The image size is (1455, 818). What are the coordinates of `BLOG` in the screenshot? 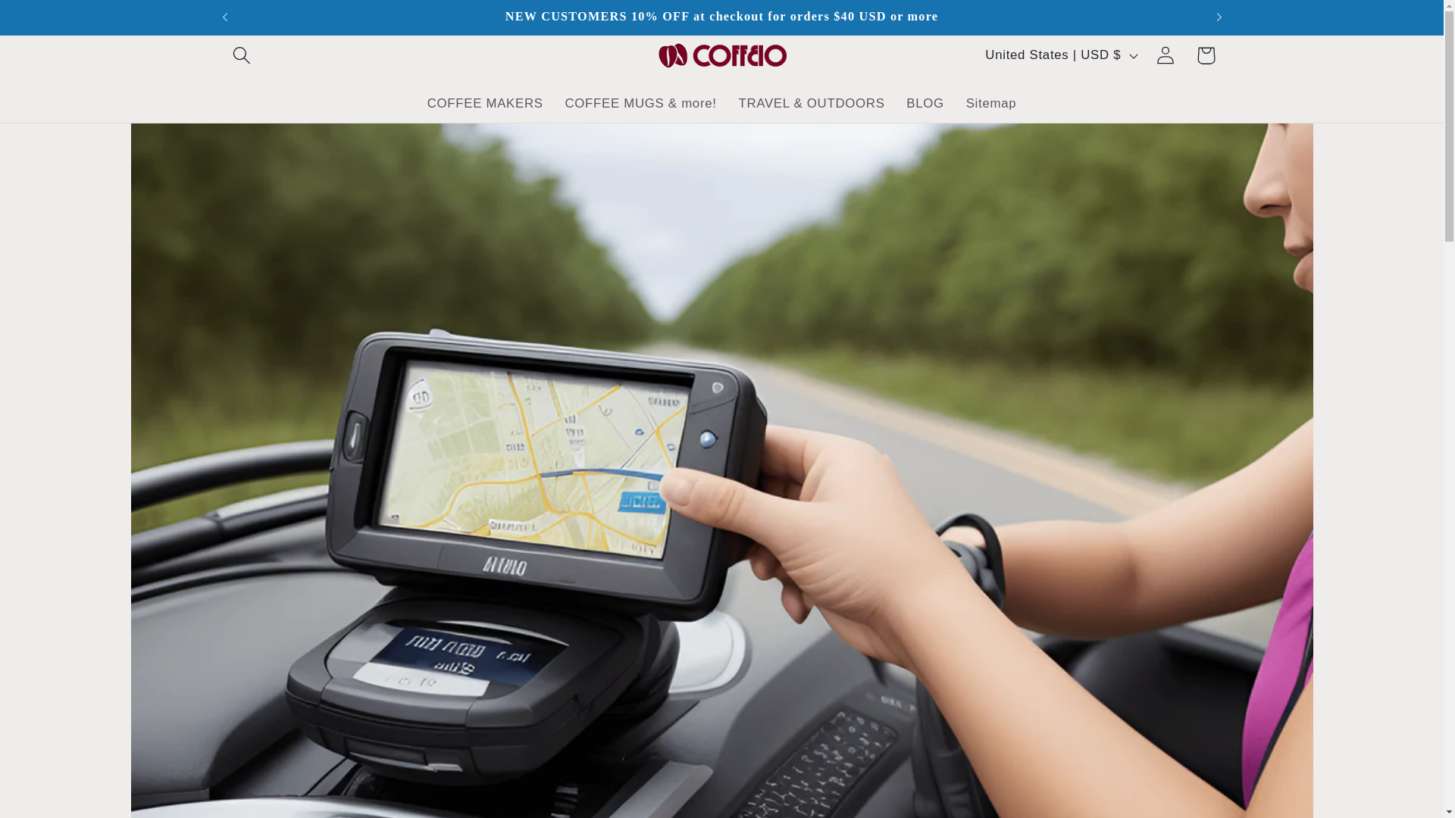 It's located at (925, 104).